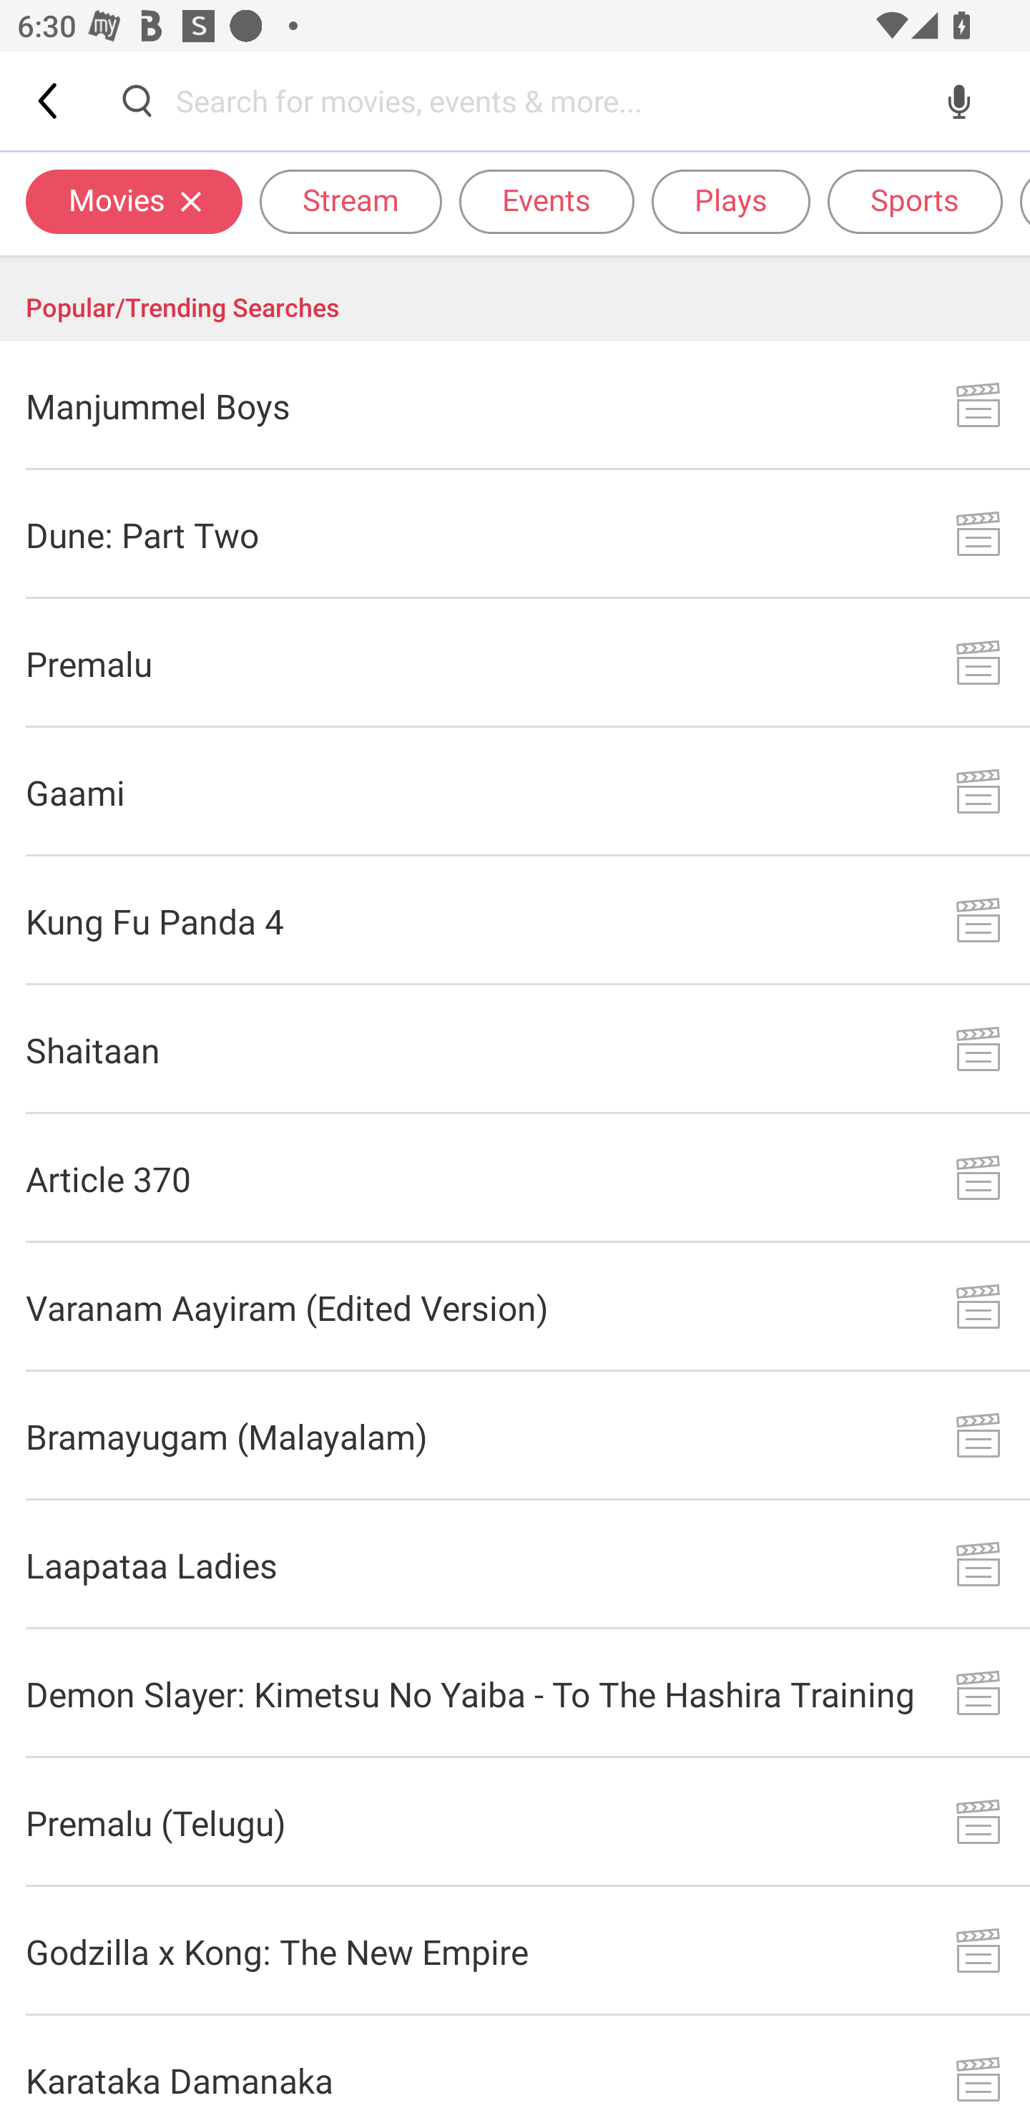  I want to click on Article 370, so click(515, 1178).